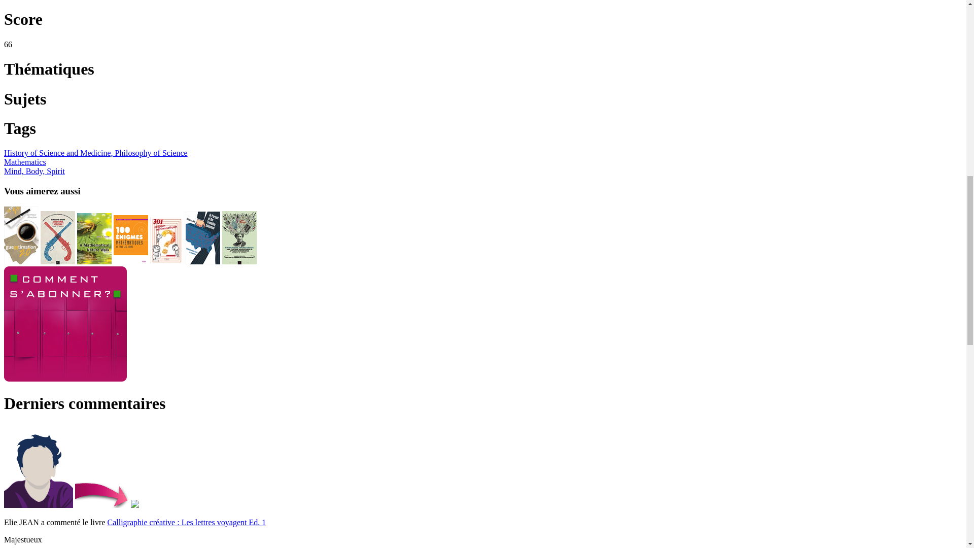 The image size is (974, 548). I want to click on Mind, Body, Spirit, so click(34, 171).